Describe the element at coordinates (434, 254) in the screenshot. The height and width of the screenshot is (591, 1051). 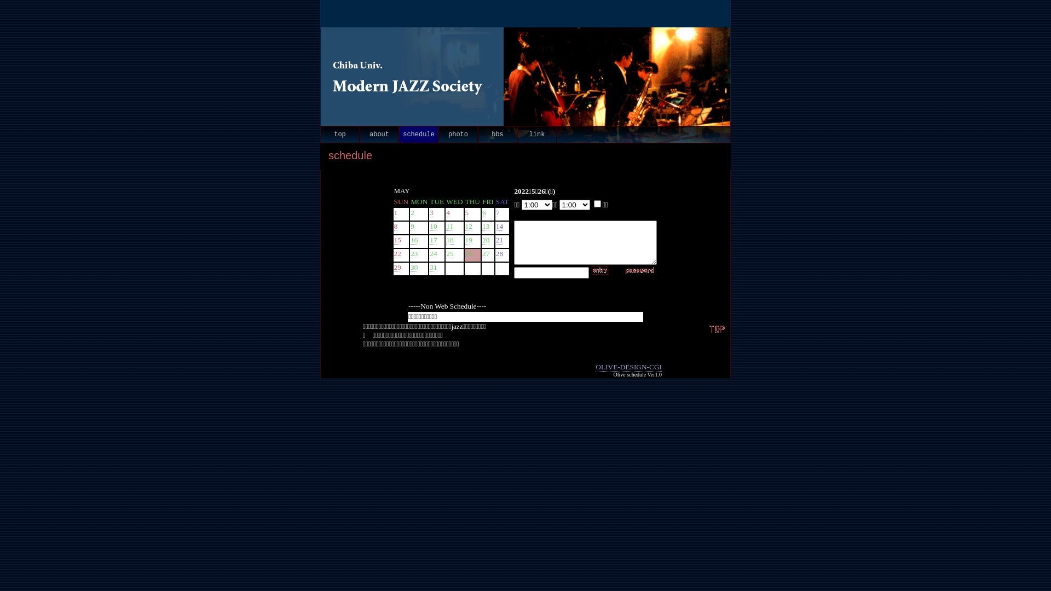
I see `24` at that location.